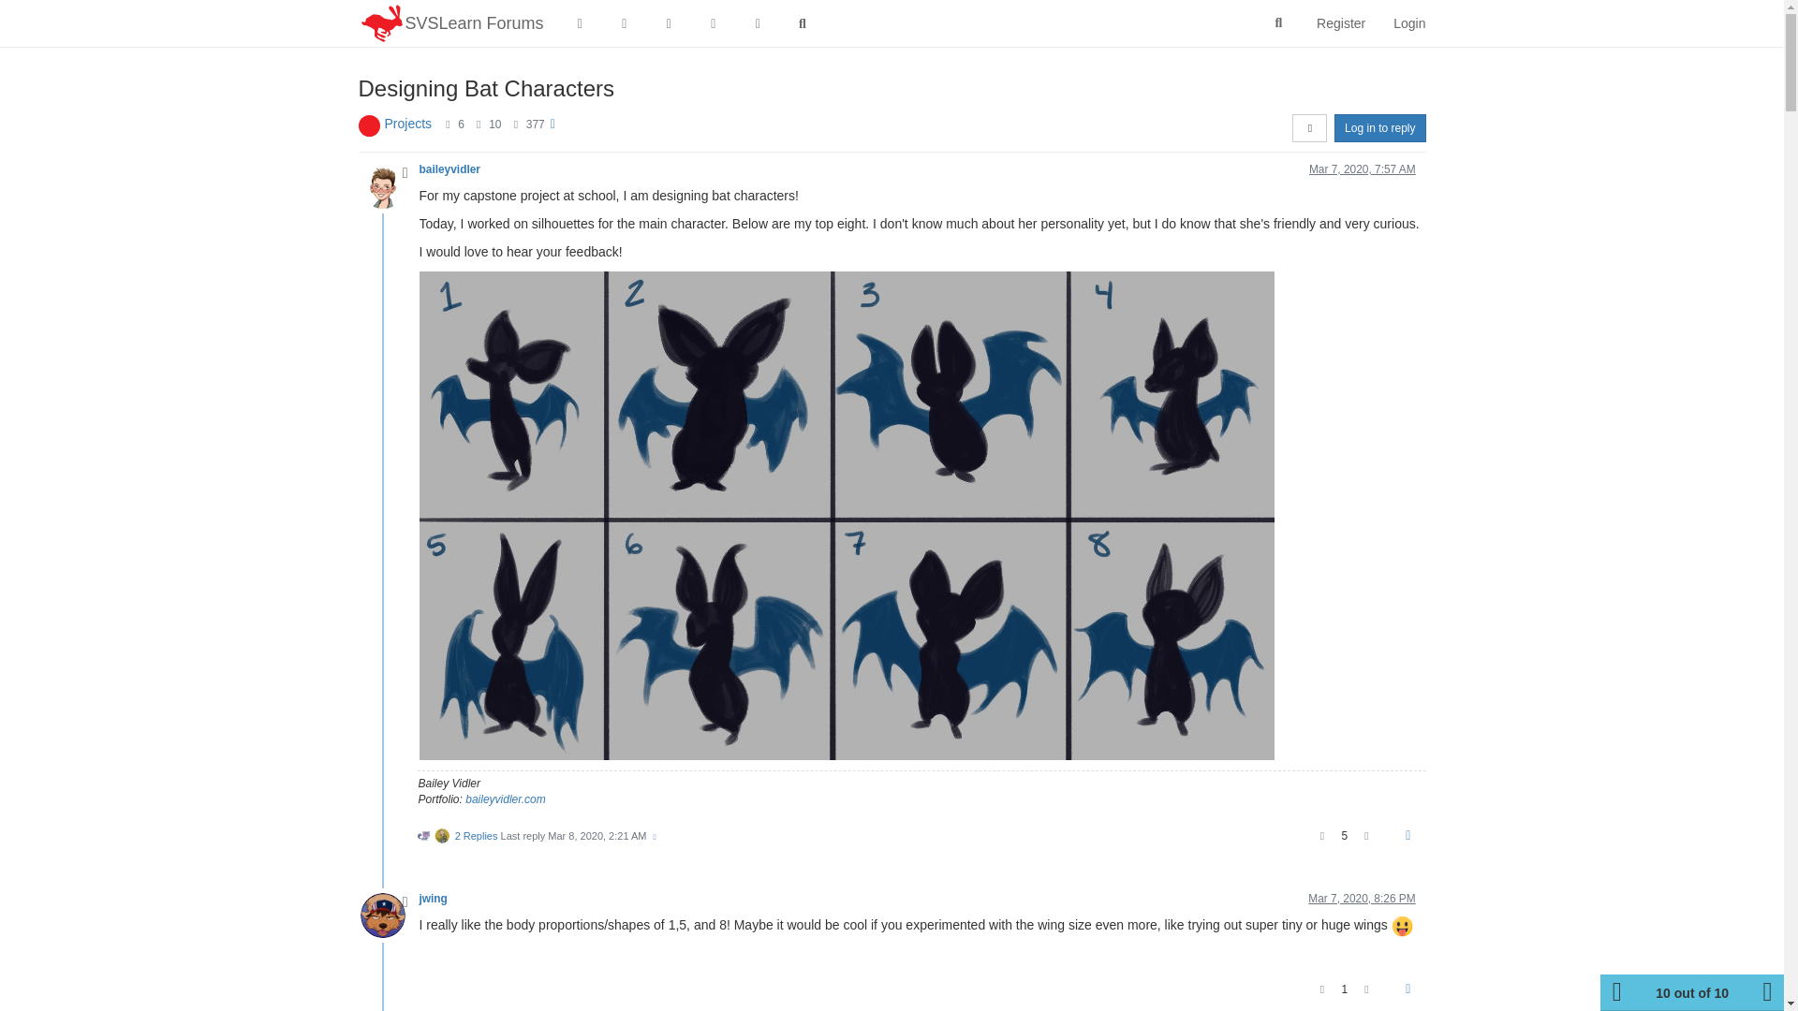 The height and width of the screenshot is (1011, 1798). I want to click on Login, so click(1408, 22).